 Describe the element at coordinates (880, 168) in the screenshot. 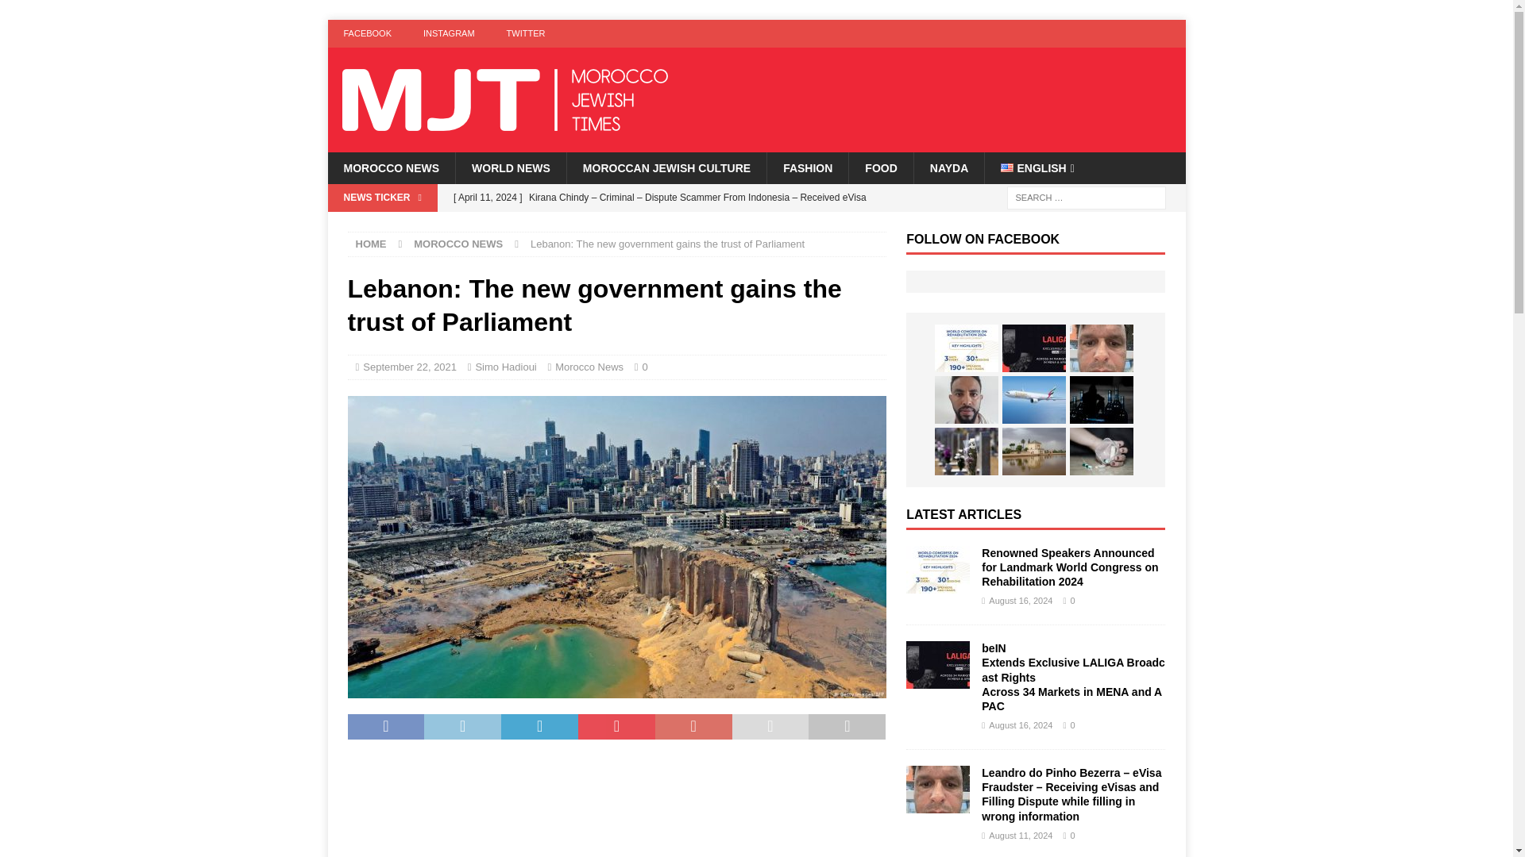

I see `FOOD` at that location.